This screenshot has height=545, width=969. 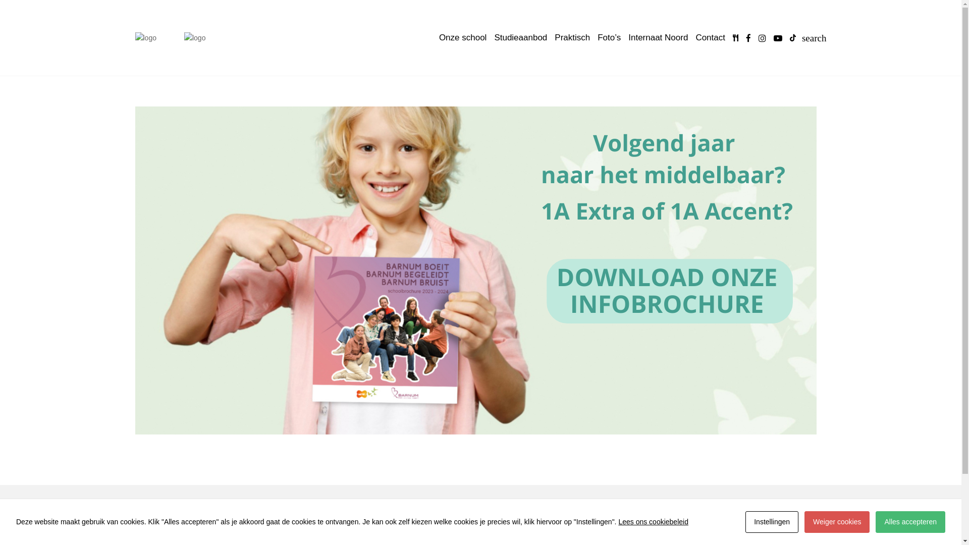 What do you see at coordinates (910, 522) in the screenshot?
I see `Alles accepteren` at bounding box center [910, 522].